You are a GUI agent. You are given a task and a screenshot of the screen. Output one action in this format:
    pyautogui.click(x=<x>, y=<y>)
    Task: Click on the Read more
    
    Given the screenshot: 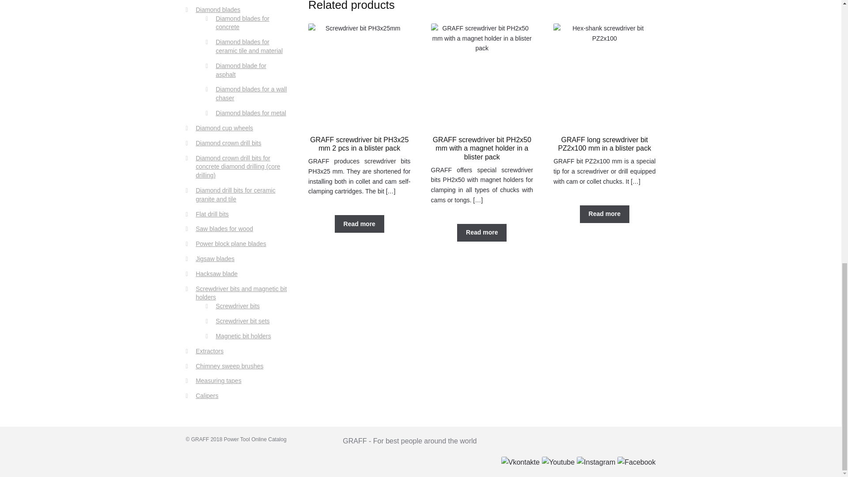 What is the action you would take?
    pyautogui.click(x=604, y=214)
    